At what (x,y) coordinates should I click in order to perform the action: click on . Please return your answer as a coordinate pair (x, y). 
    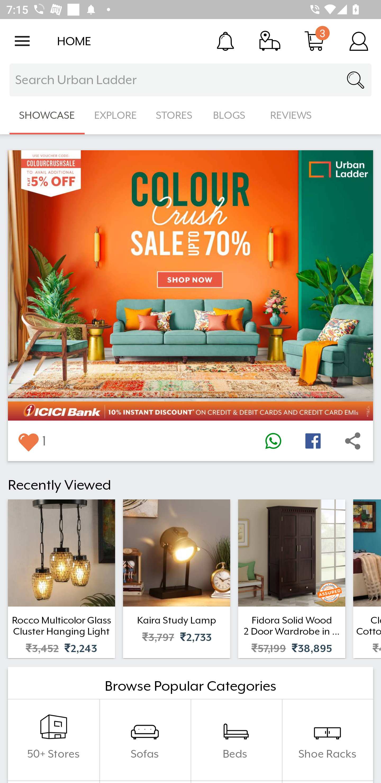
    Looking at the image, I should click on (273, 441).